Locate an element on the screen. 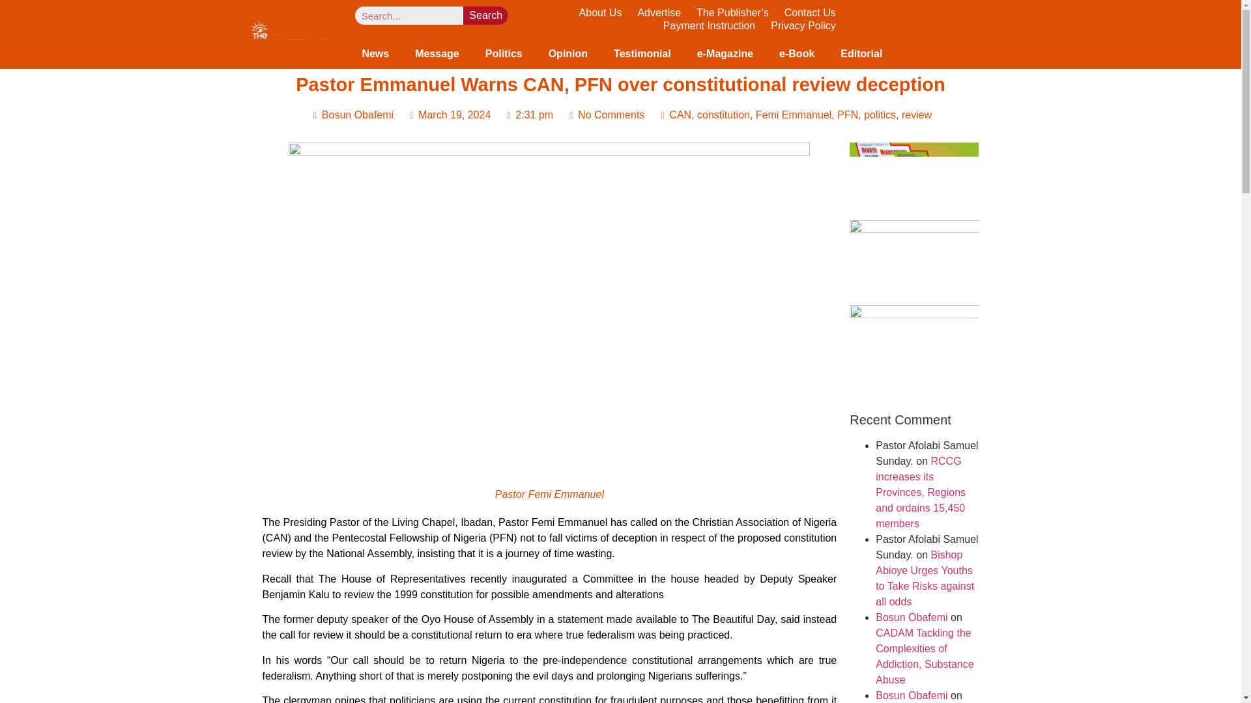 The width and height of the screenshot is (1251, 703). No Comments is located at coordinates (605, 115).